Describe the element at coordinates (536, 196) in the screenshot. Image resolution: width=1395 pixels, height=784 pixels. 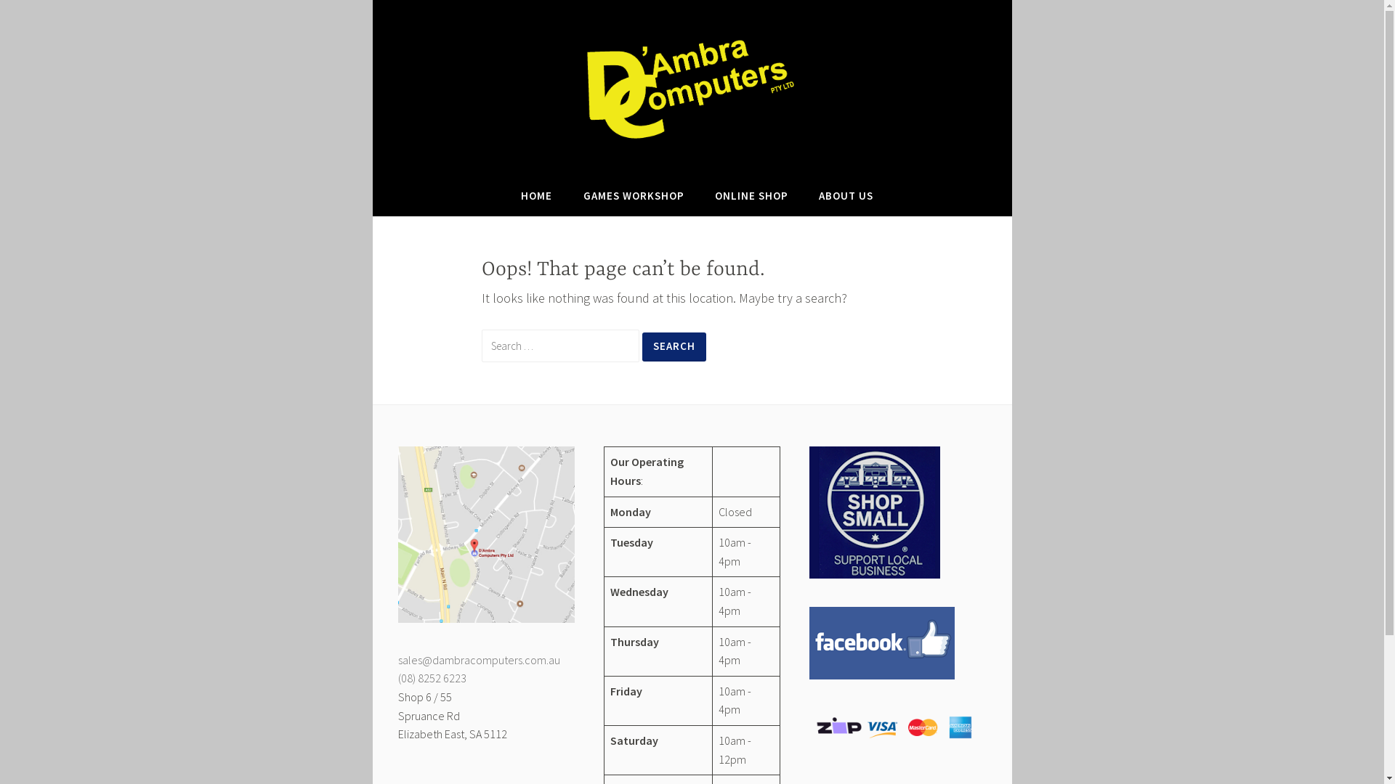
I see `HOME` at that location.